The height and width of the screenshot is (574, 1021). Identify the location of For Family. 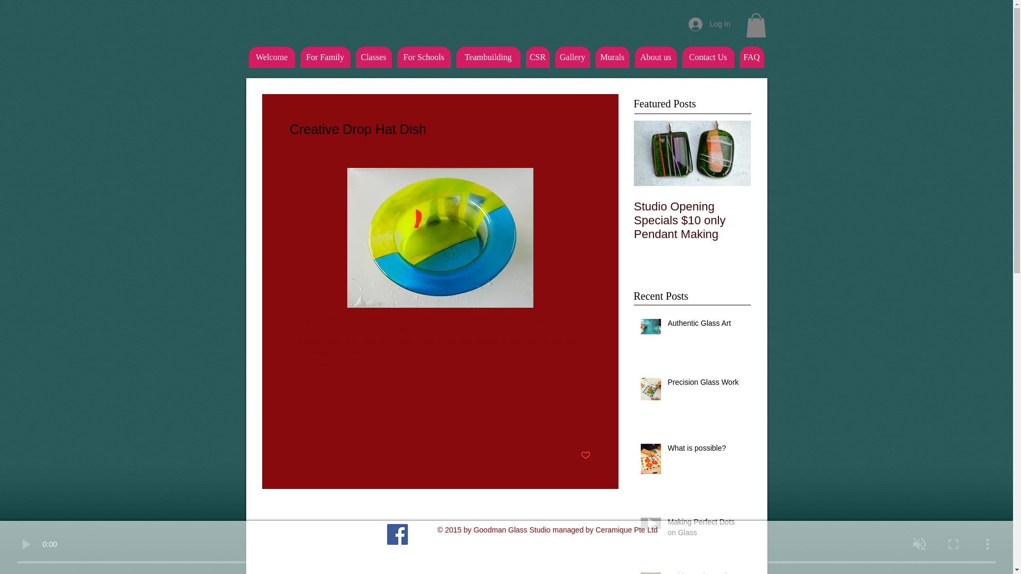
(325, 57).